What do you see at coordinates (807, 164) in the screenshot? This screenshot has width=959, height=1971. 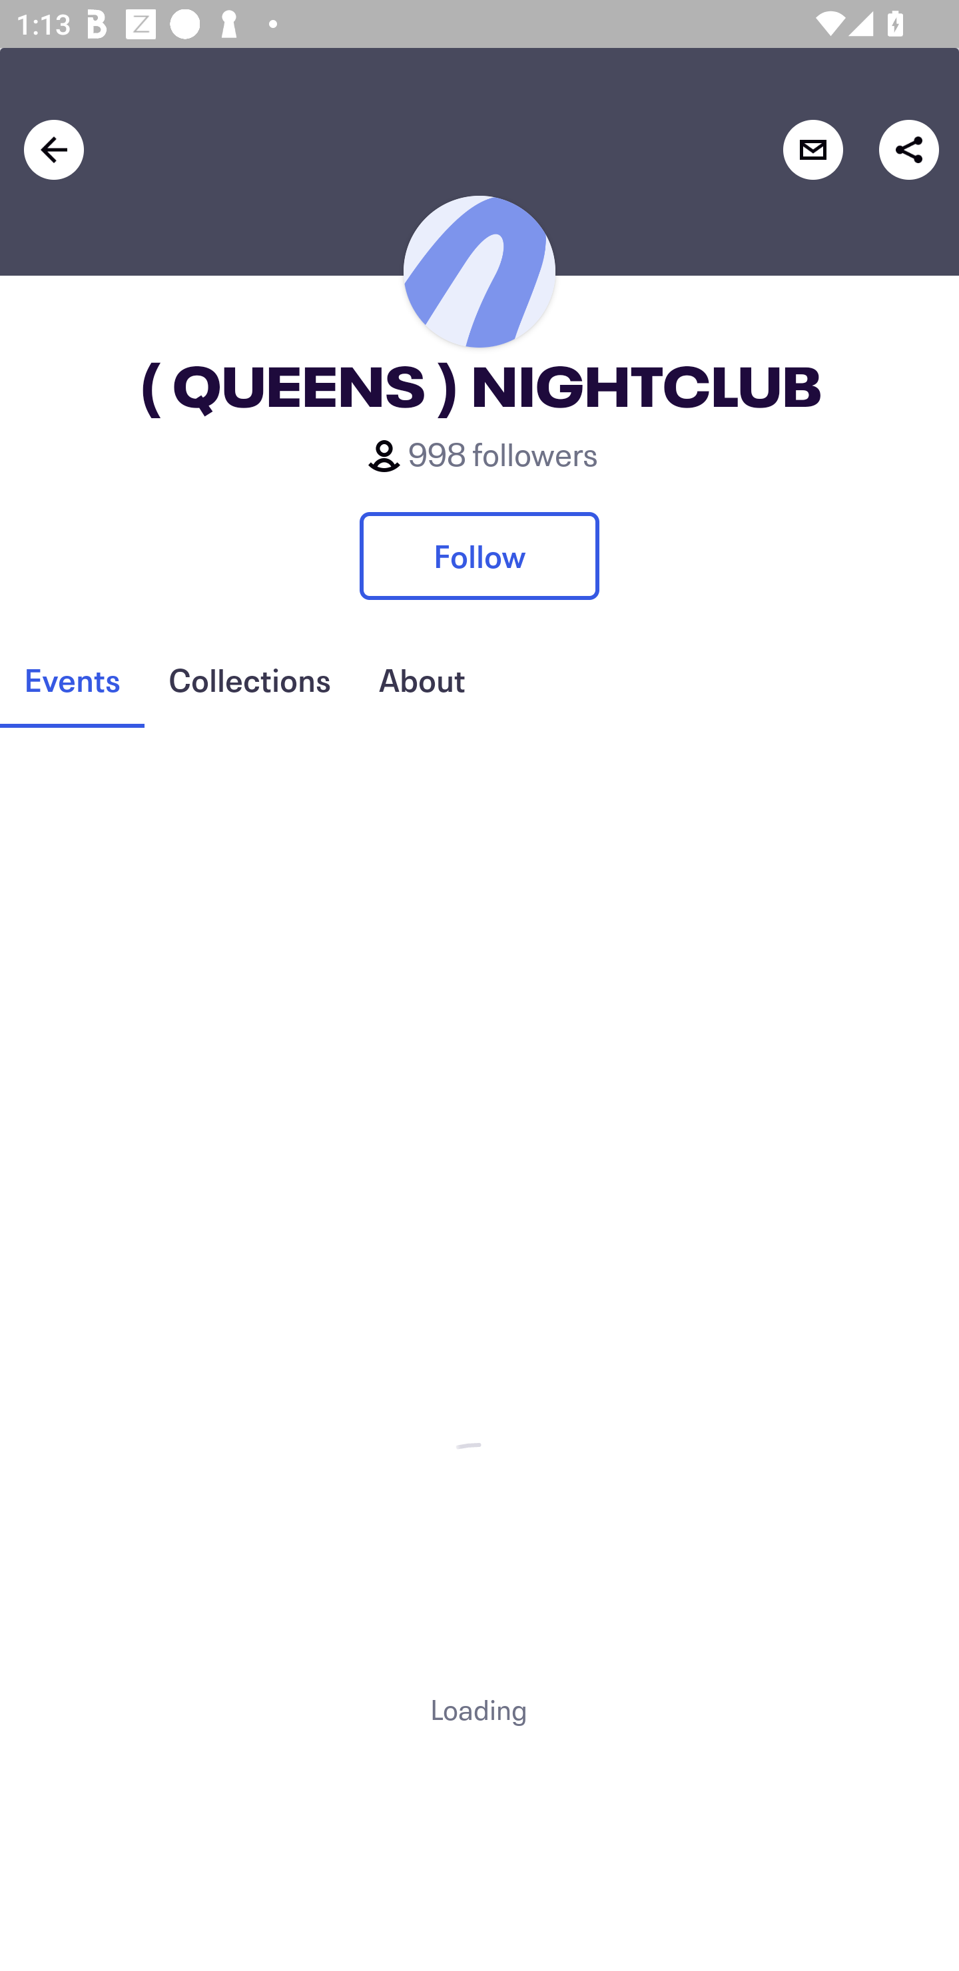 I see `Favorite button` at bounding box center [807, 164].